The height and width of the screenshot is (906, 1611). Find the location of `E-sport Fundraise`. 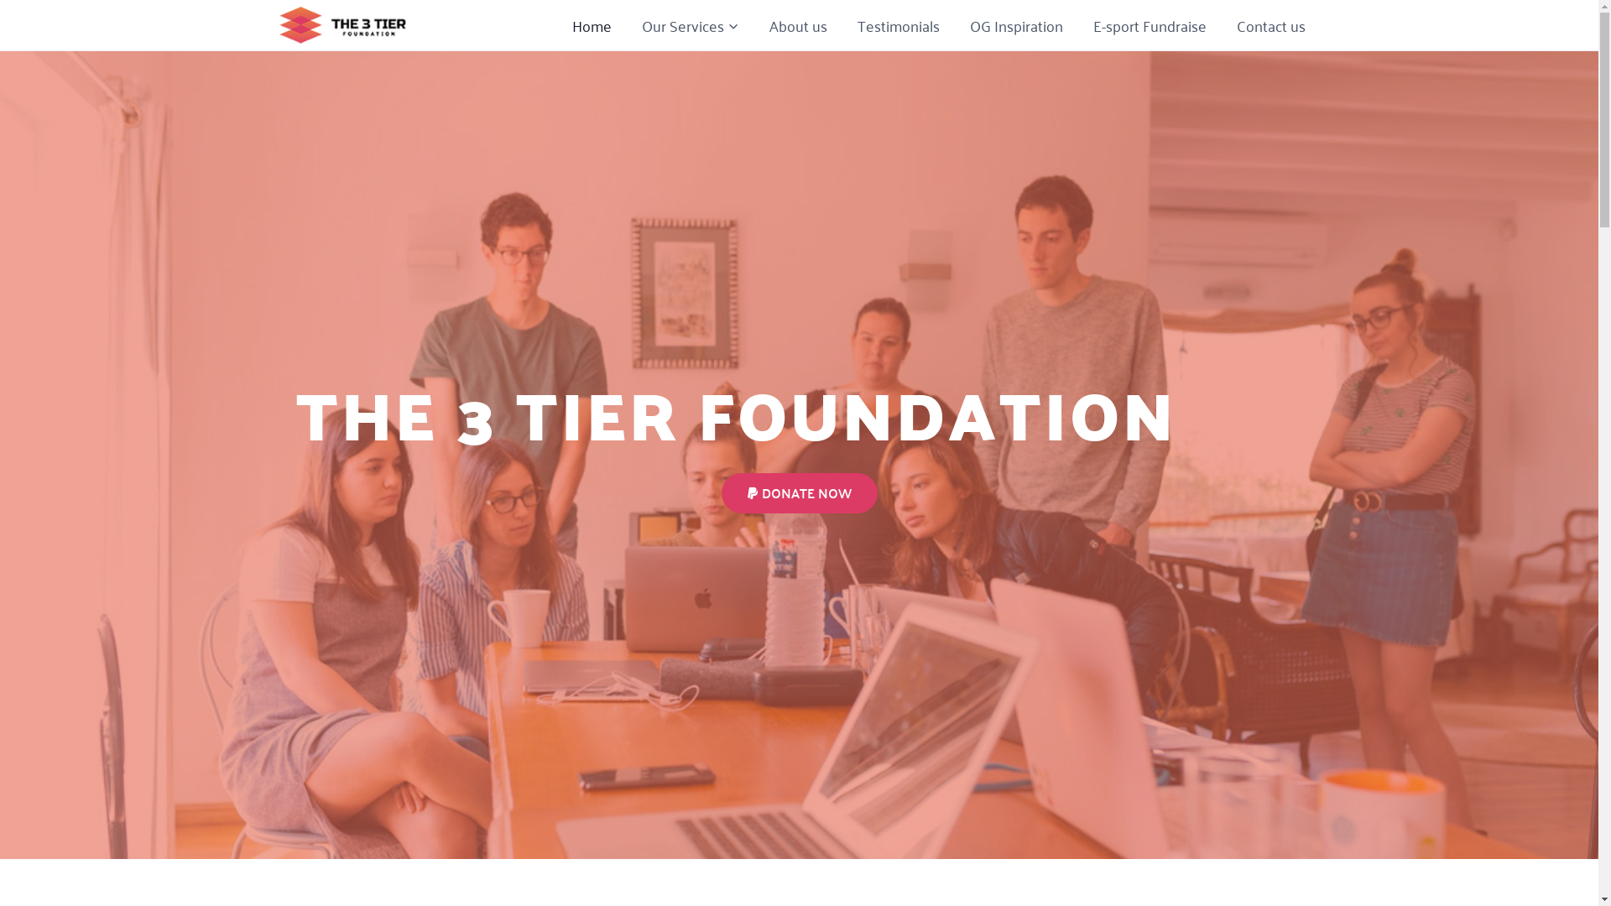

E-sport Fundraise is located at coordinates (1150, 25).